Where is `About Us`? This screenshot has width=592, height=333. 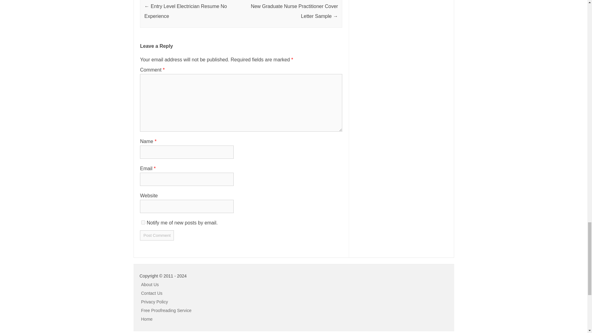
About Us is located at coordinates (150, 284).